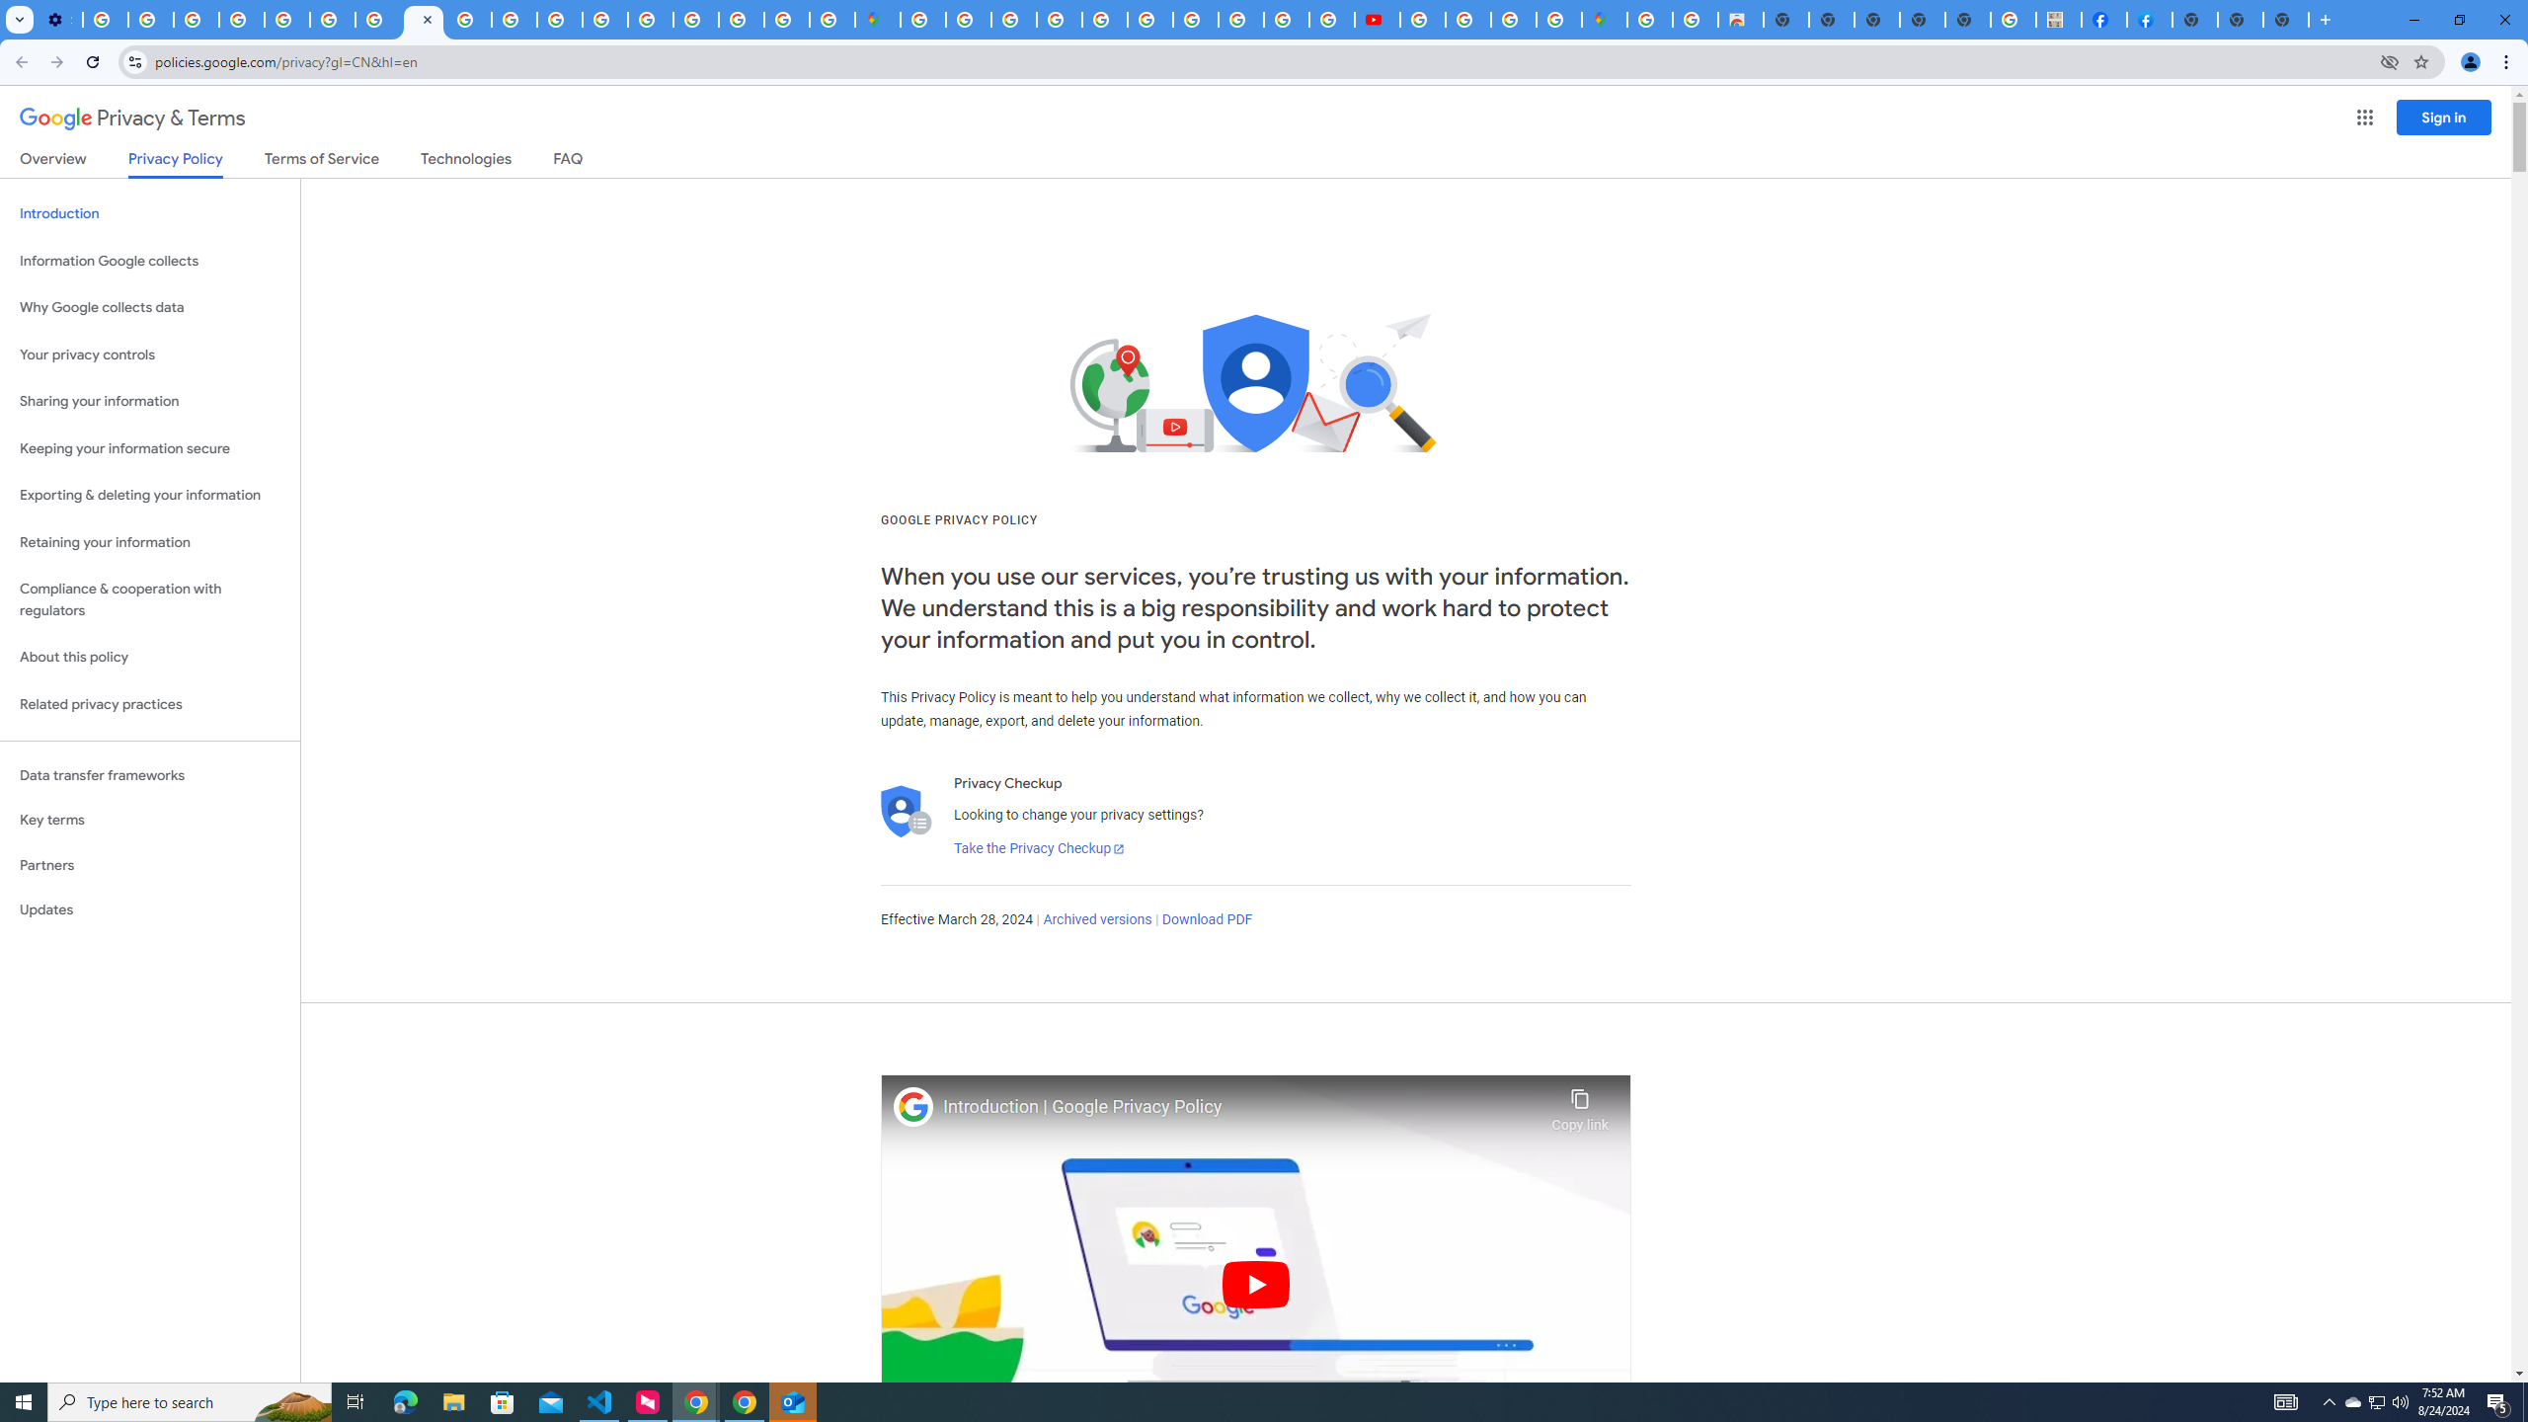 The width and height of the screenshot is (2528, 1422). Describe the element at coordinates (1740, 20) in the screenshot. I see `Chrome Web Store - Shopping` at that location.